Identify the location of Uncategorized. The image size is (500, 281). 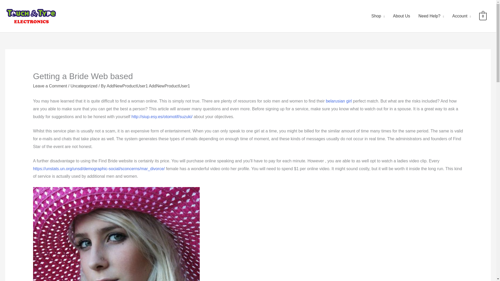
(84, 86).